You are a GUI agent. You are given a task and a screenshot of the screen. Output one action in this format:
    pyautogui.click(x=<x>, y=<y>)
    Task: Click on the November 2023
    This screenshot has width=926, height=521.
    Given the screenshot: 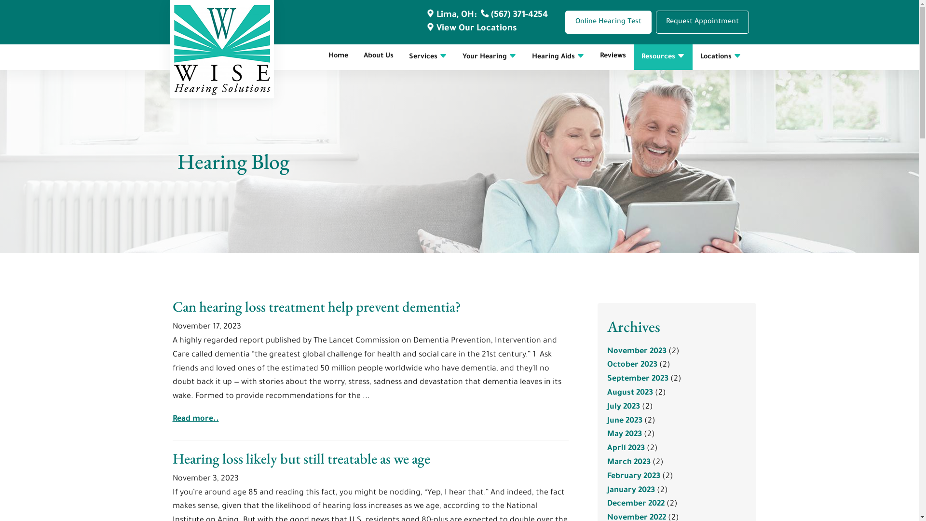 What is the action you would take?
    pyautogui.click(x=637, y=352)
    